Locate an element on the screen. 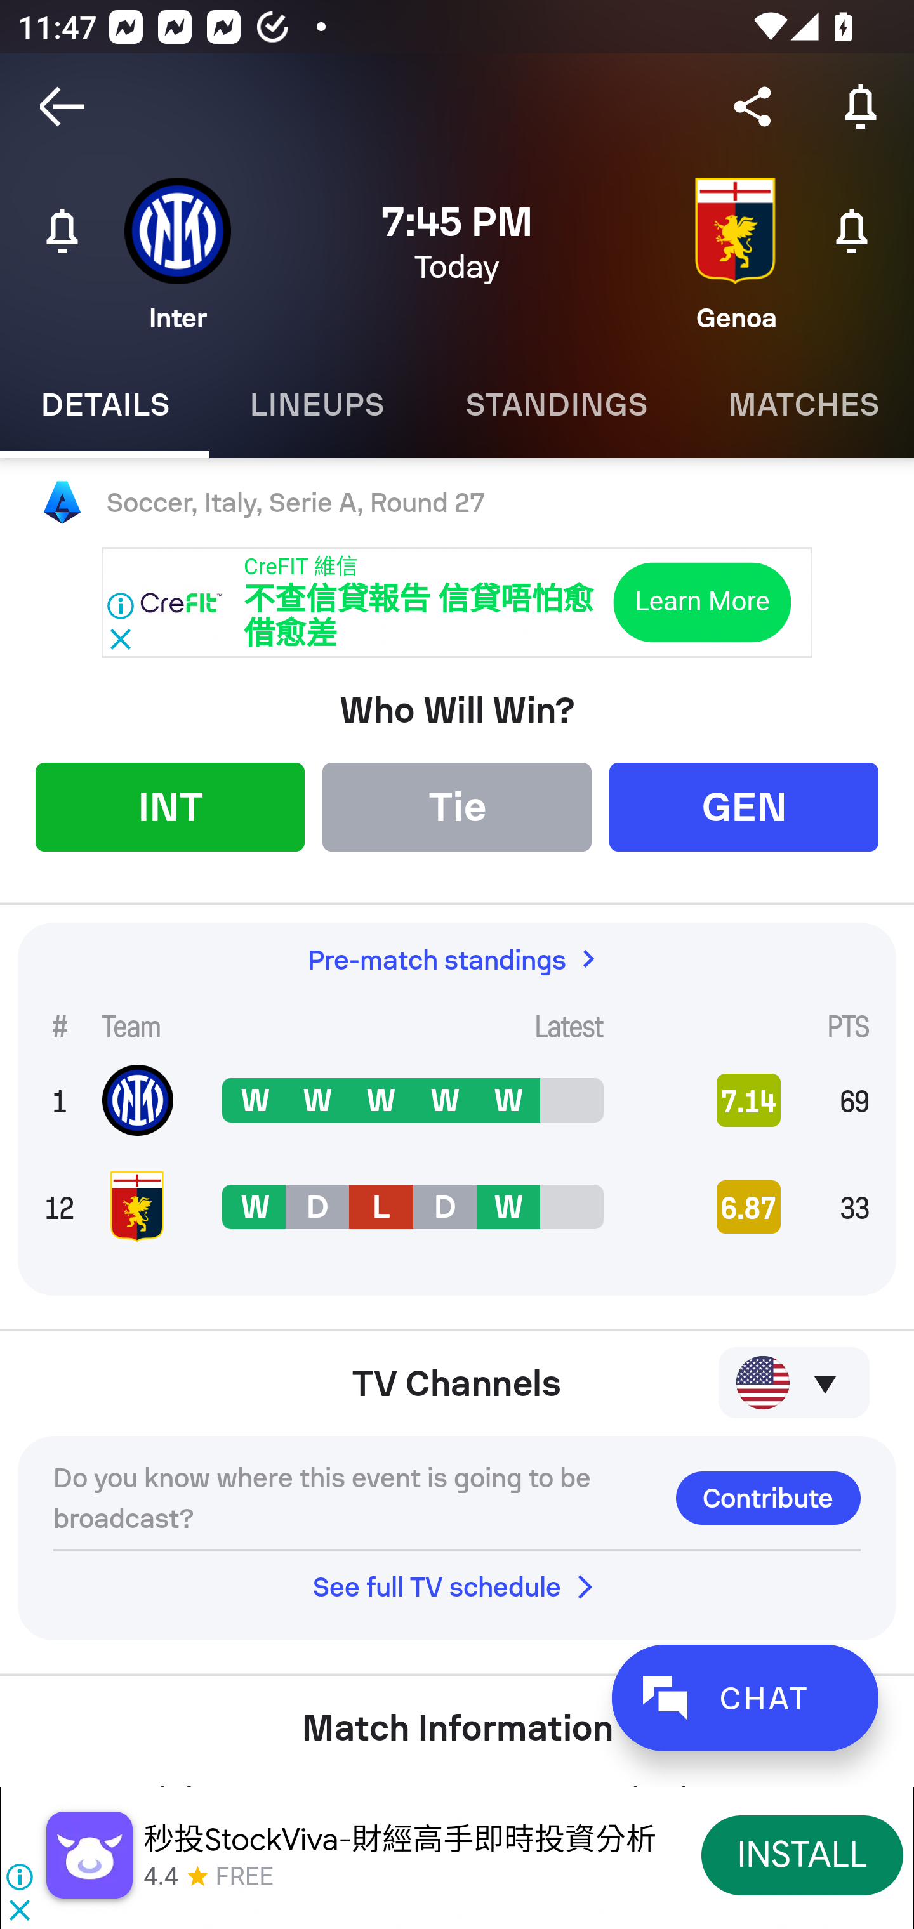 This screenshot has height=1929, width=914. CHAT is located at coordinates (745, 1698).